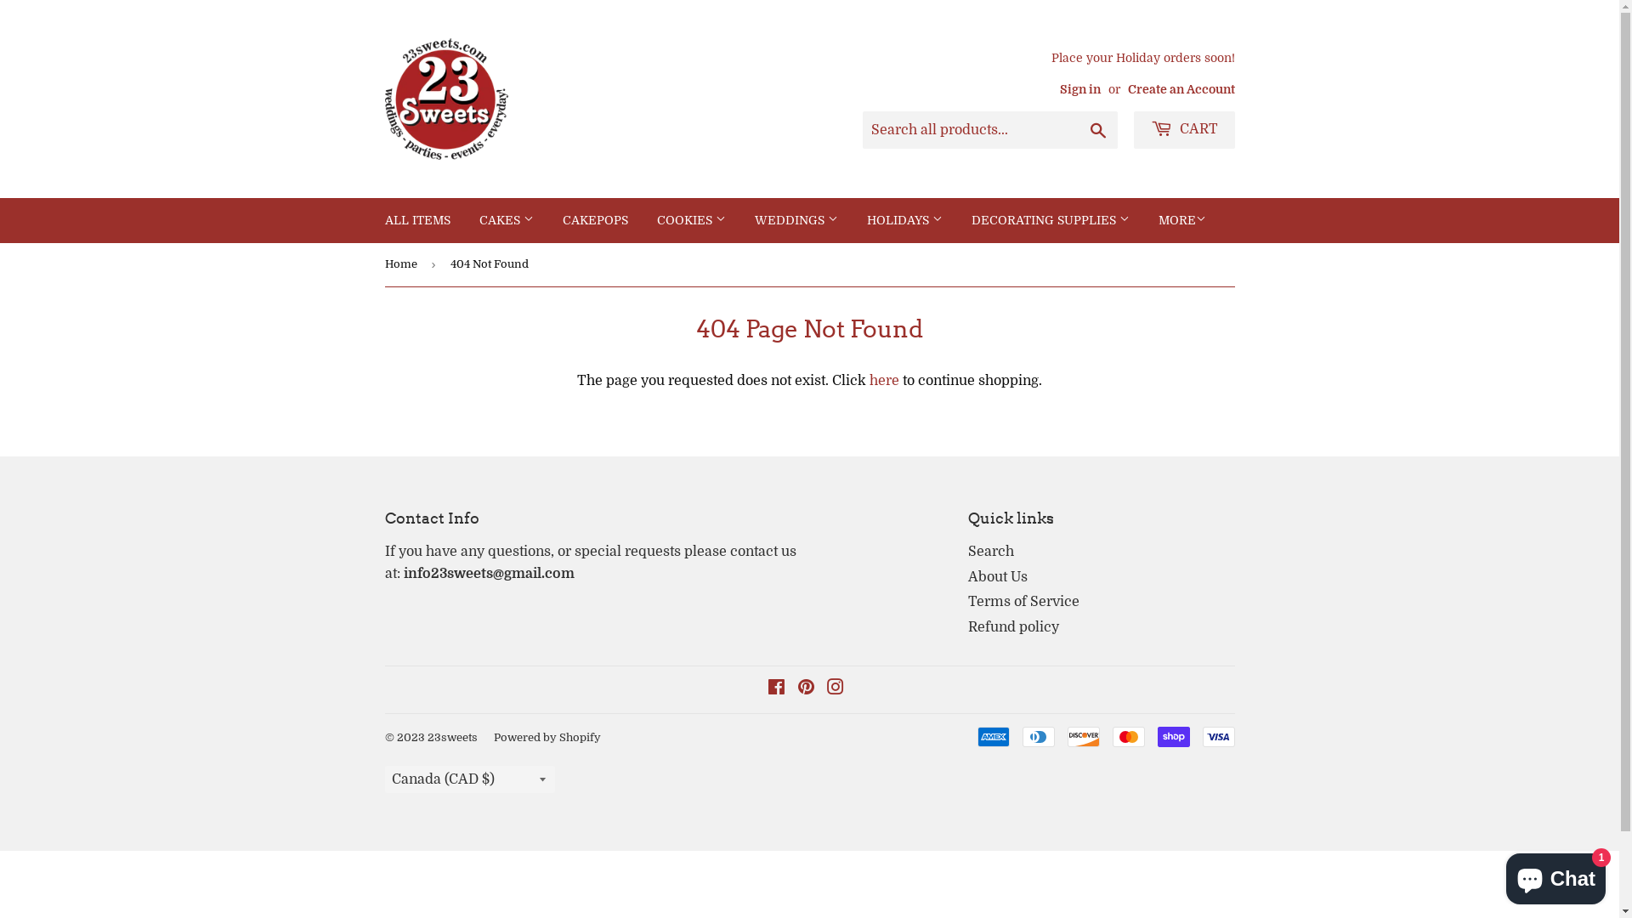 This screenshot has height=918, width=1632. What do you see at coordinates (595, 220) in the screenshot?
I see `CAKEPOPS` at bounding box center [595, 220].